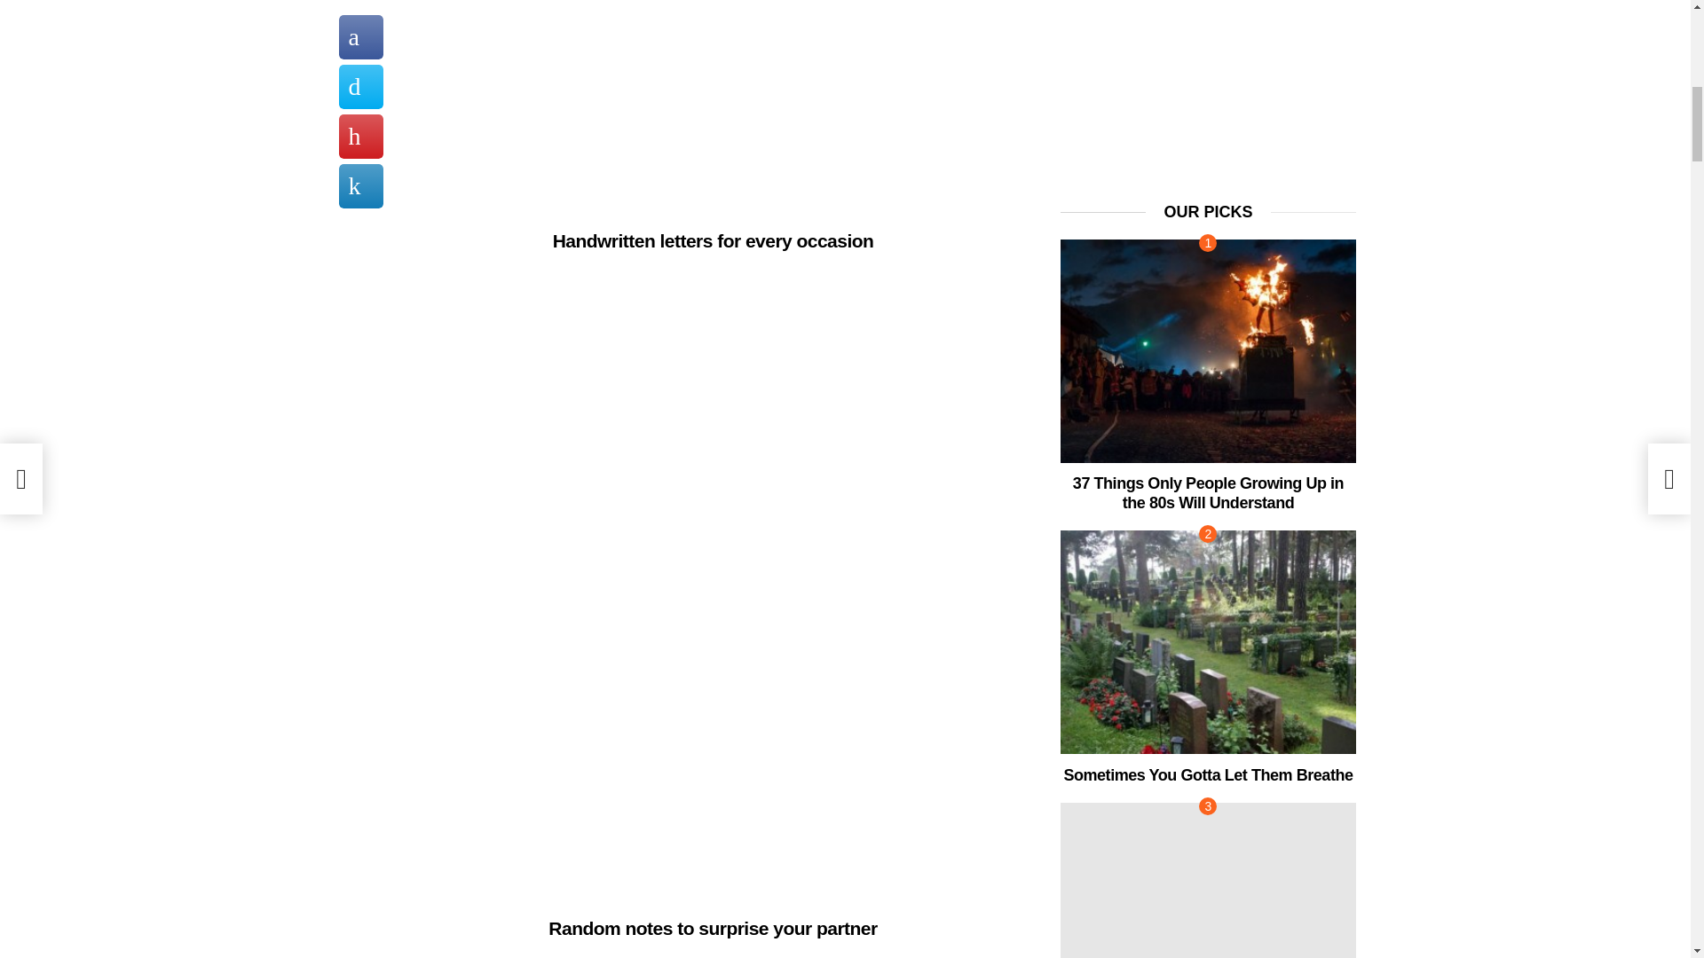 This screenshot has width=1704, height=958. Describe the element at coordinates (361, 149) in the screenshot. I see `Share on LinkedIn` at that location.